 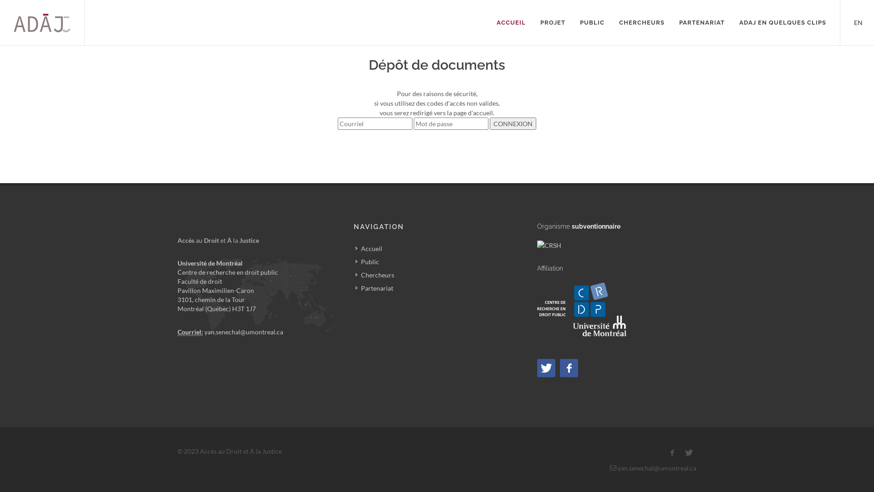 What do you see at coordinates (783, 23) in the screenshot?
I see `ADAJ EN QUELQUES CLIPS` at bounding box center [783, 23].